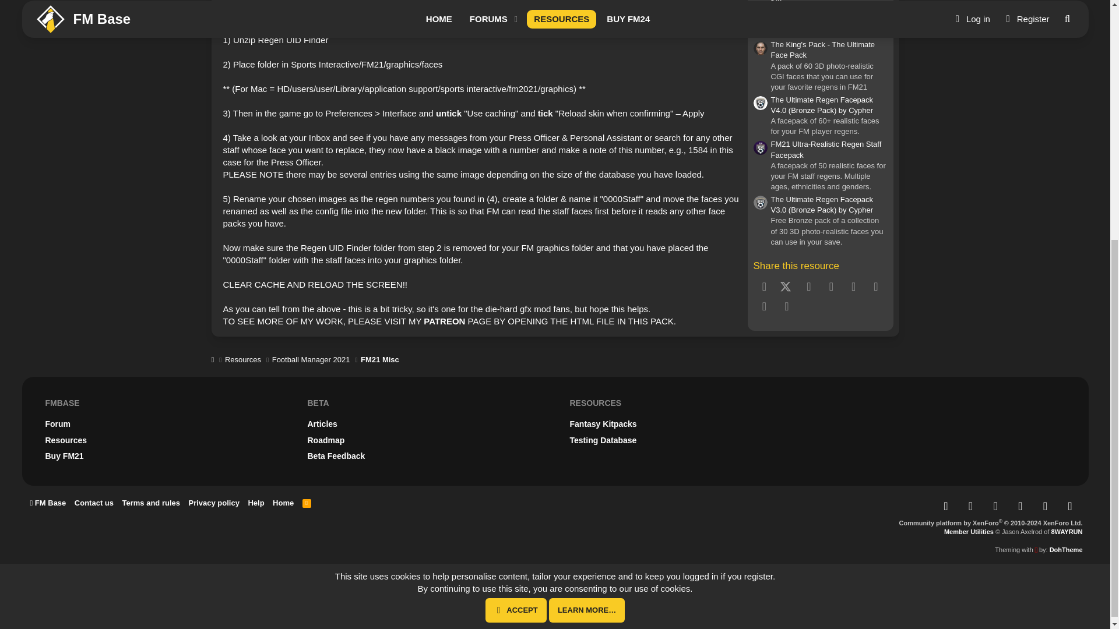 The image size is (1119, 629). Describe the element at coordinates (307, 503) in the screenshot. I see `RSS` at that location.